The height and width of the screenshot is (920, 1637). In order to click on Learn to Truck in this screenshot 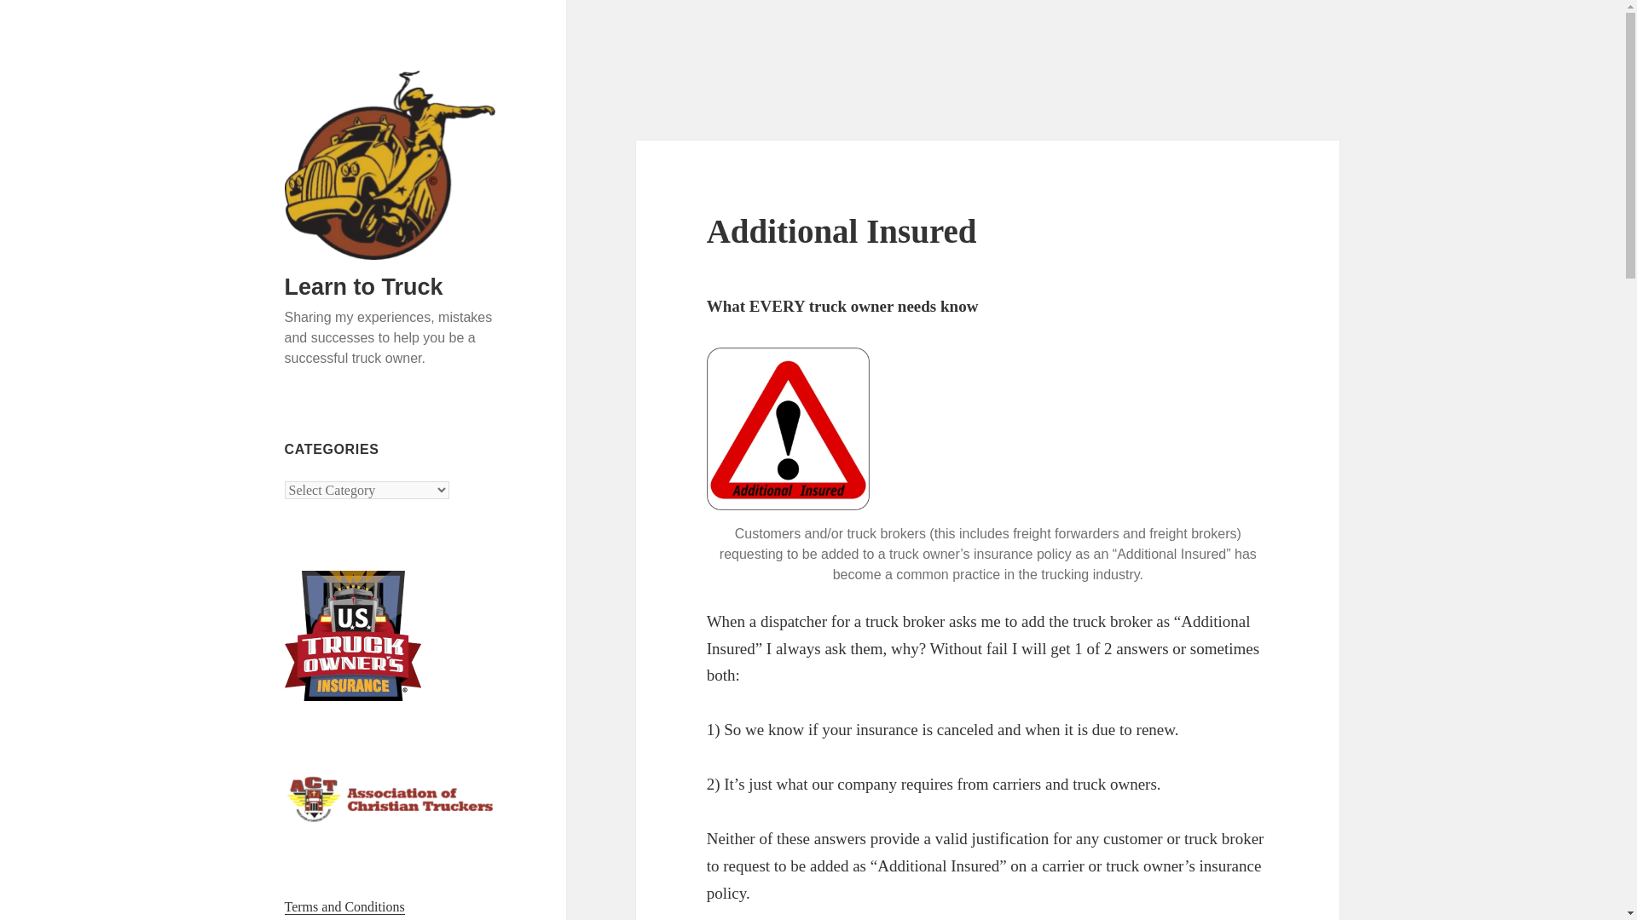, I will do `click(364, 286)`.